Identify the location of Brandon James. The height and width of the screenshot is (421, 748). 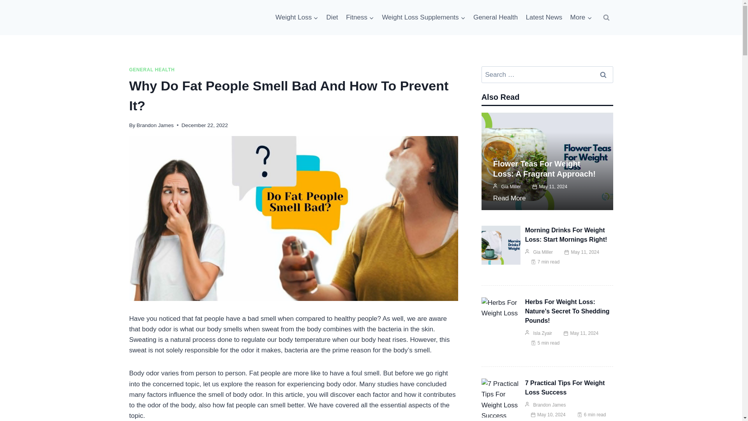
(155, 126).